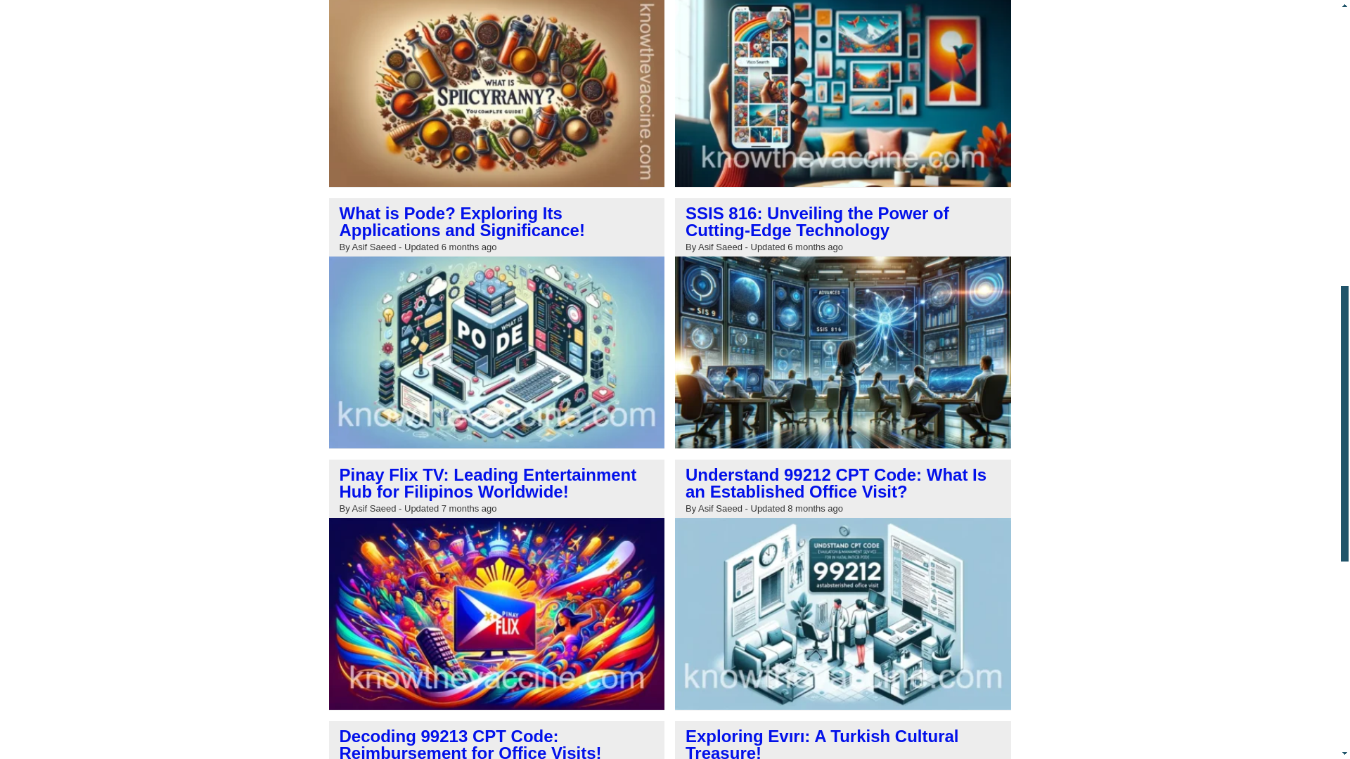  What do you see at coordinates (817, 222) in the screenshot?
I see `SSIS 816: Unveiling the Power of Cutting-Edge Technology` at bounding box center [817, 222].